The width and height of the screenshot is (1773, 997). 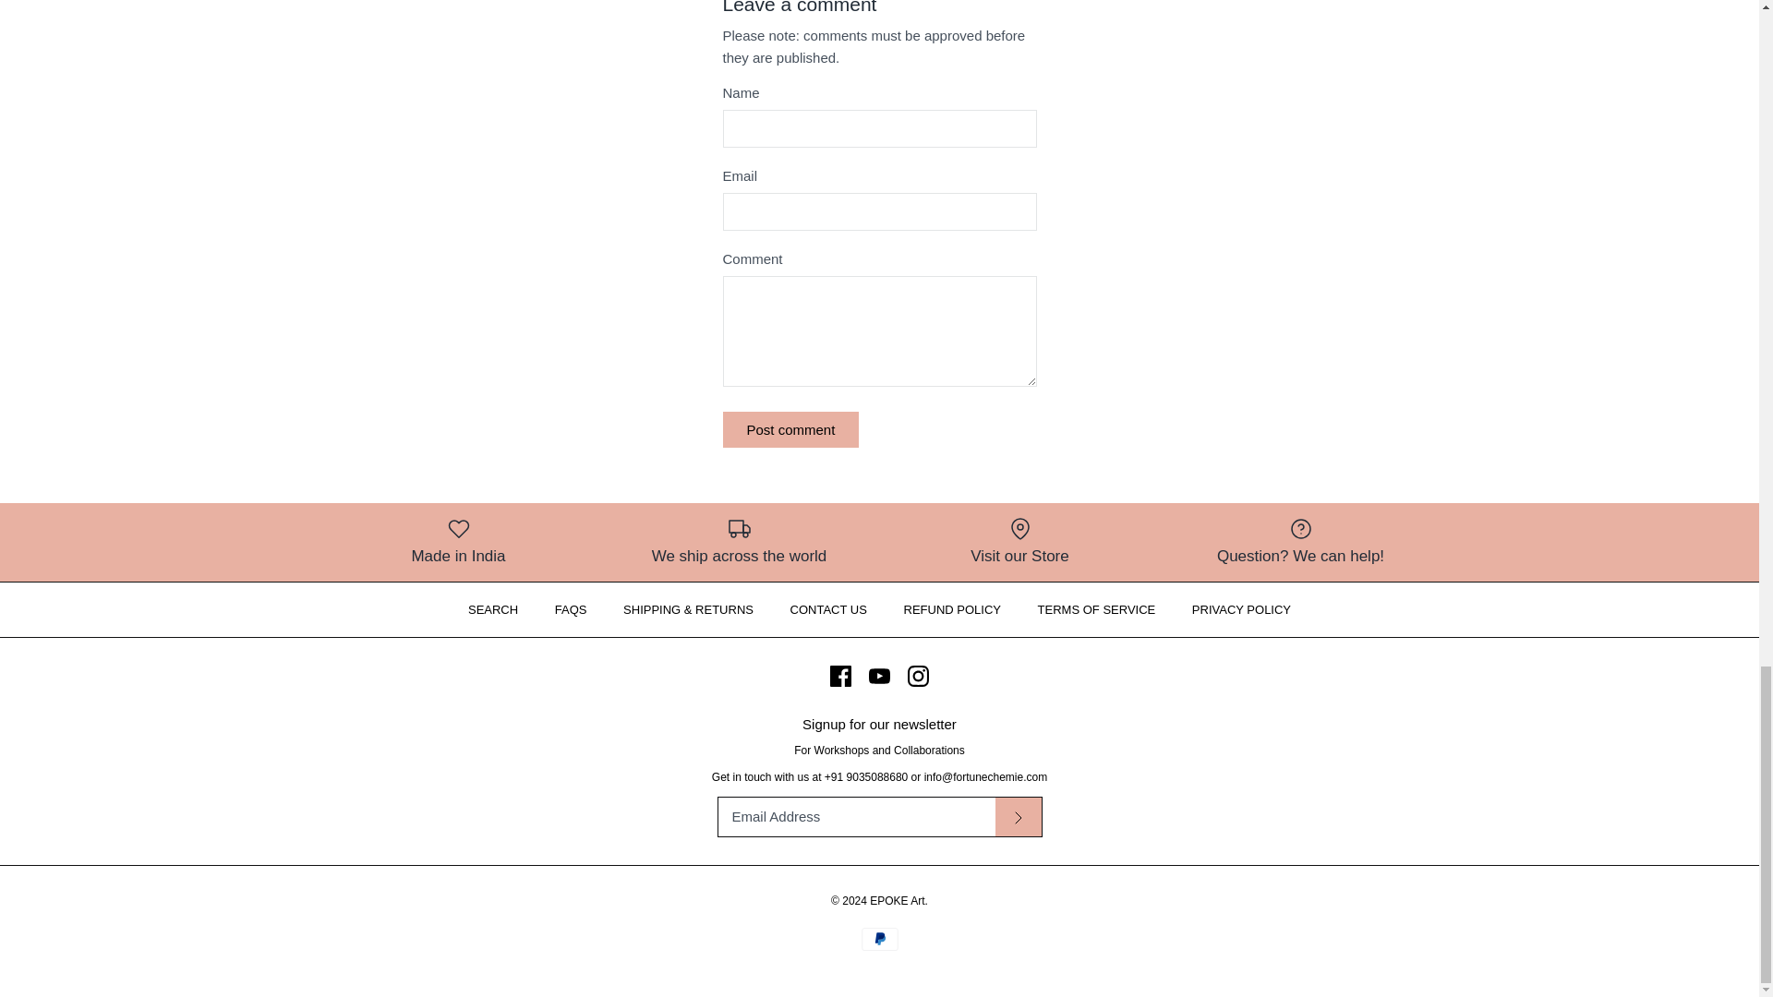 What do you see at coordinates (878, 940) in the screenshot?
I see `PayPal` at bounding box center [878, 940].